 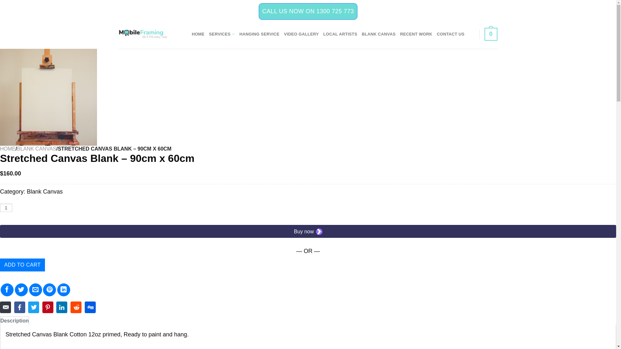 I want to click on Pin on Pinterest, so click(x=49, y=290).